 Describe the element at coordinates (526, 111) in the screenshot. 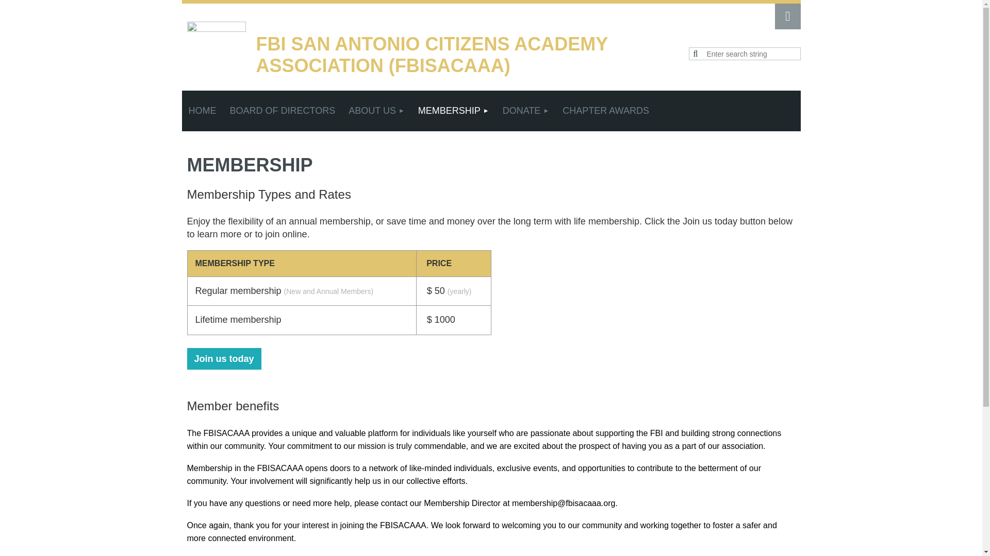

I see `DONATE` at that location.